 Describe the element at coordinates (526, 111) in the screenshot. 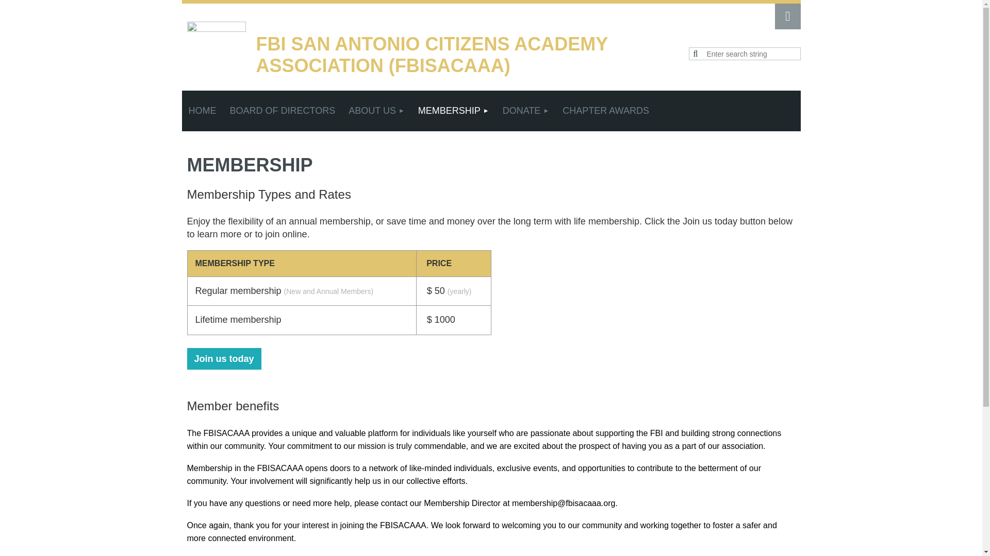

I see `DONATE` at that location.